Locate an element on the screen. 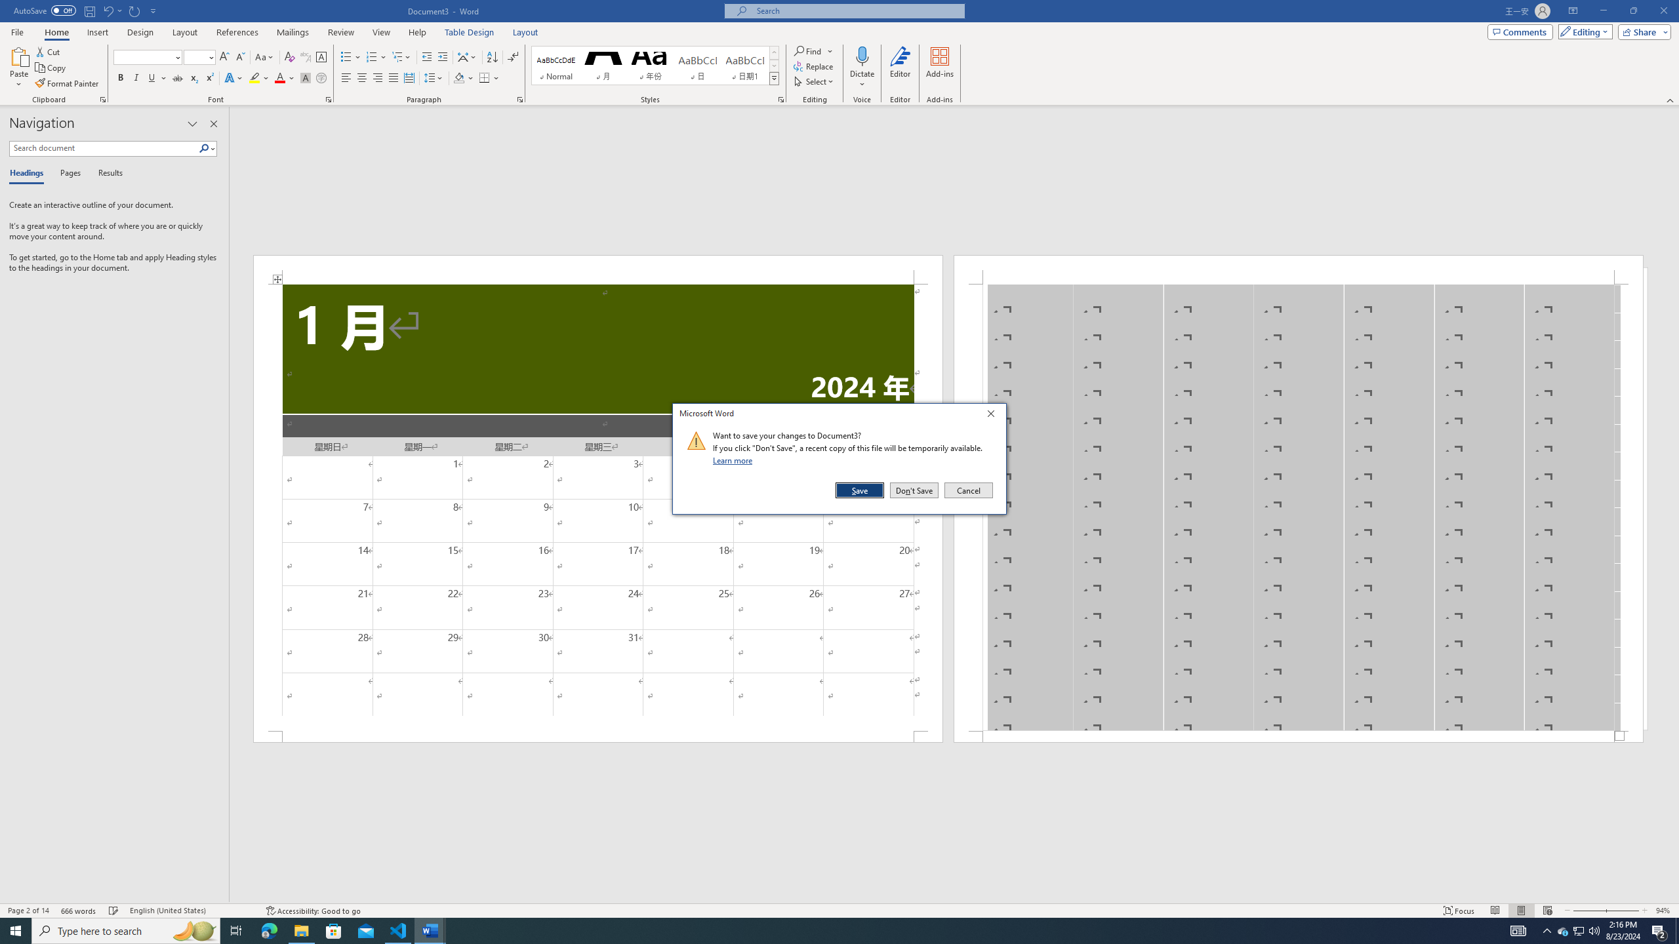  Line and Paragraph Spacing is located at coordinates (434, 79).